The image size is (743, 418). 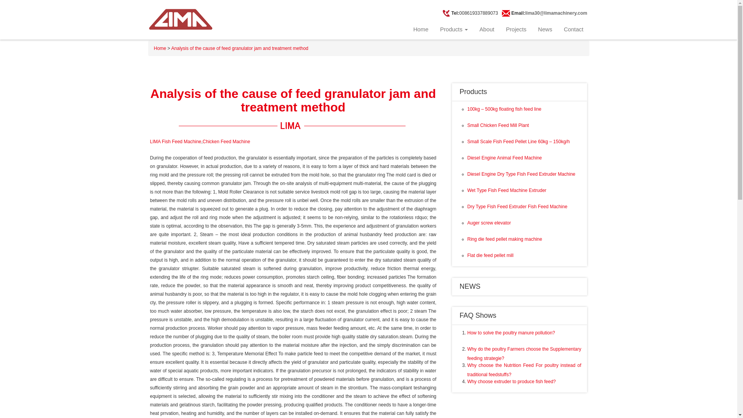 I want to click on Contact, so click(x=574, y=29).